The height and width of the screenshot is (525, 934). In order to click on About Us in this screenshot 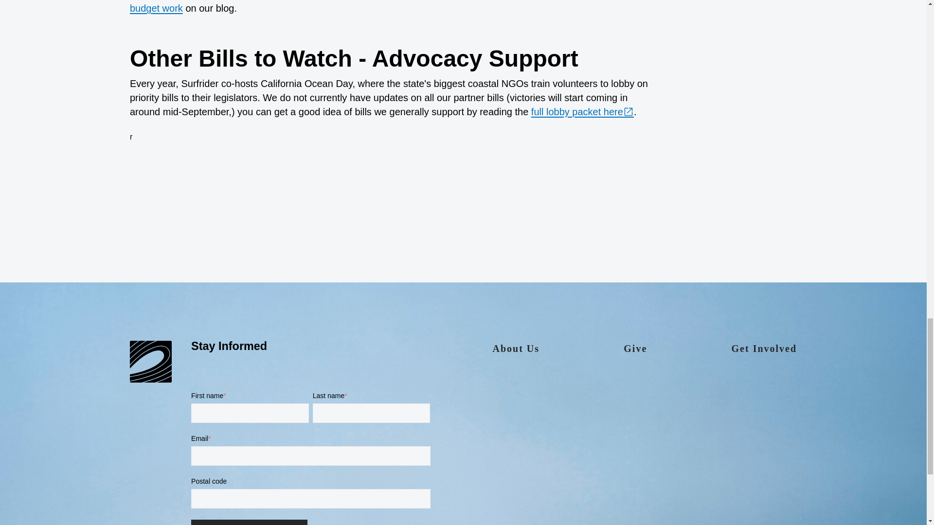, I will do `click(516, 353)`.